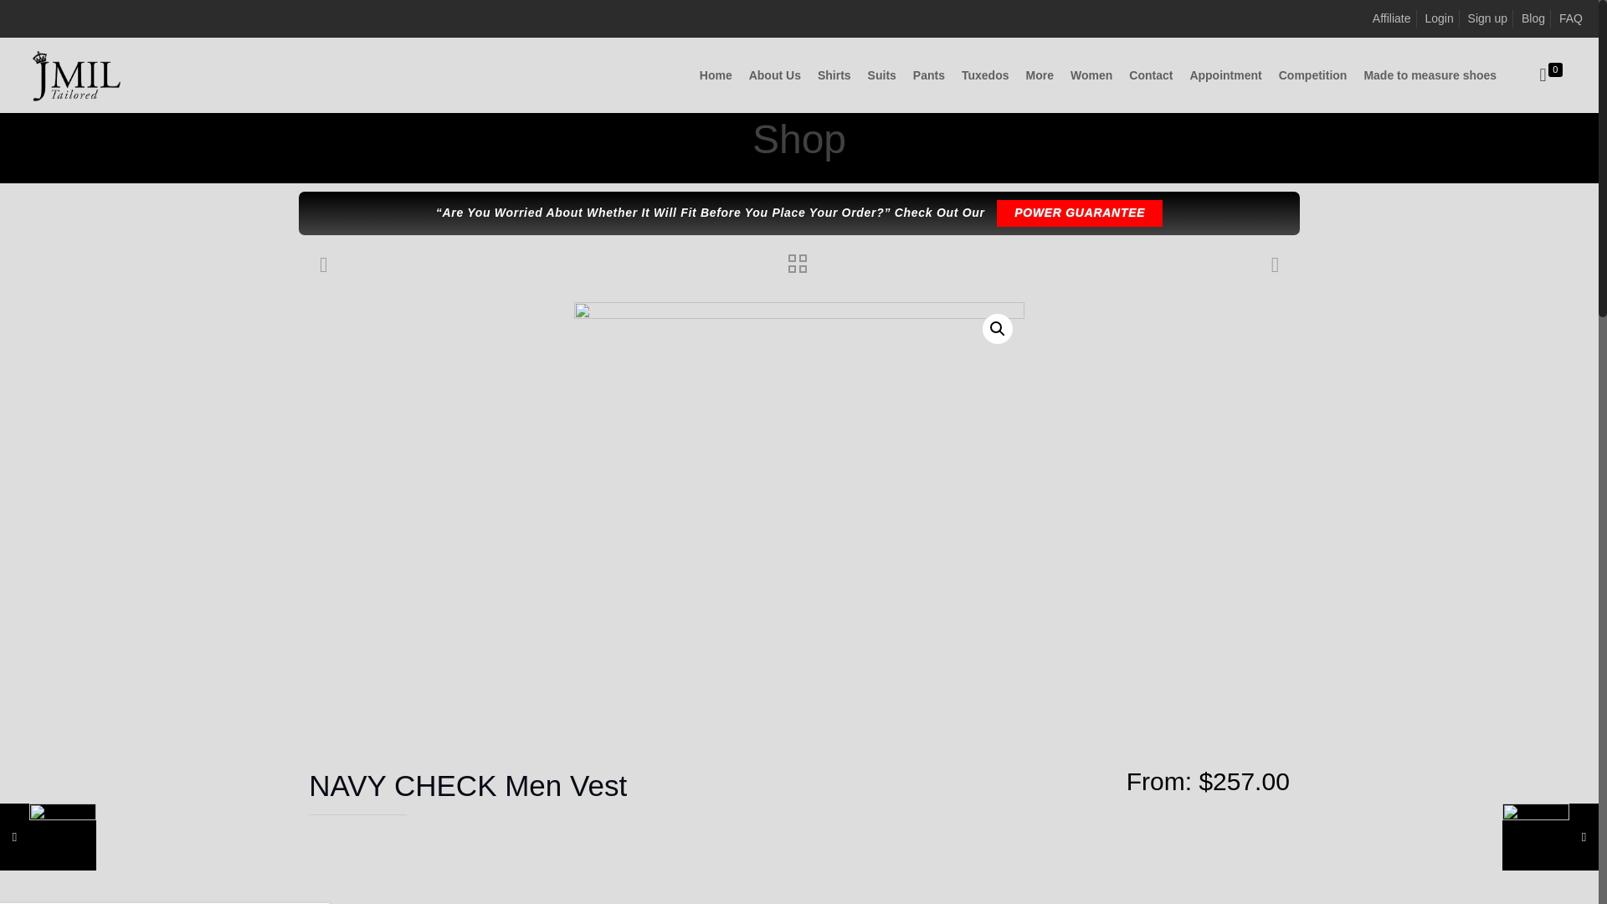 The width and height of the screenshot is (1607, 904). I want to click on Tuxedos, so click(984, 75).